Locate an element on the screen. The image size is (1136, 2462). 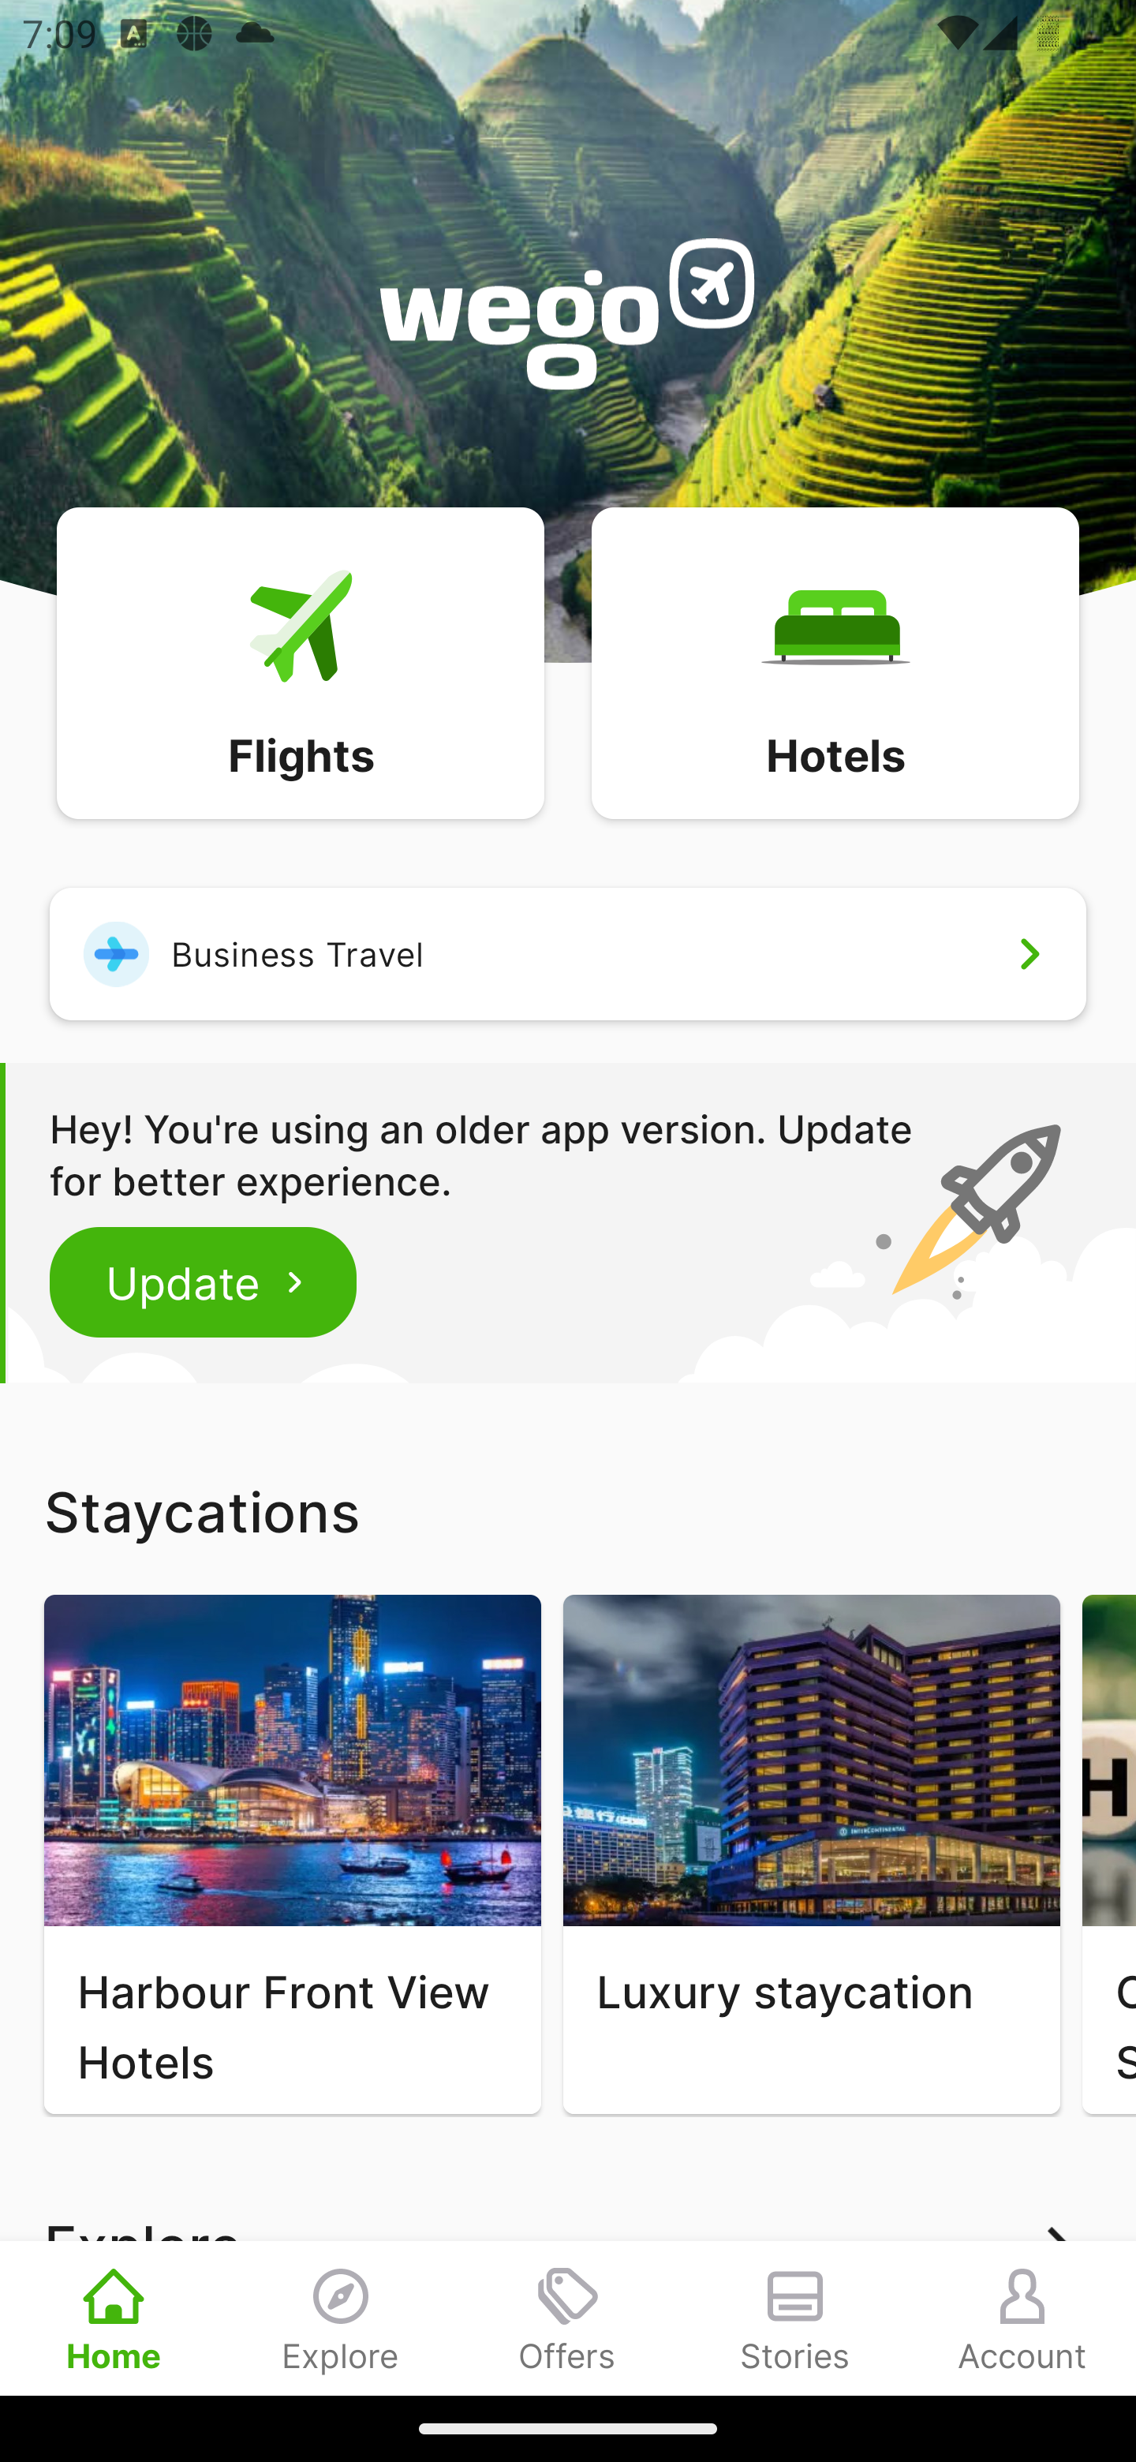
Staycations is located at coordinates (568, 1511).